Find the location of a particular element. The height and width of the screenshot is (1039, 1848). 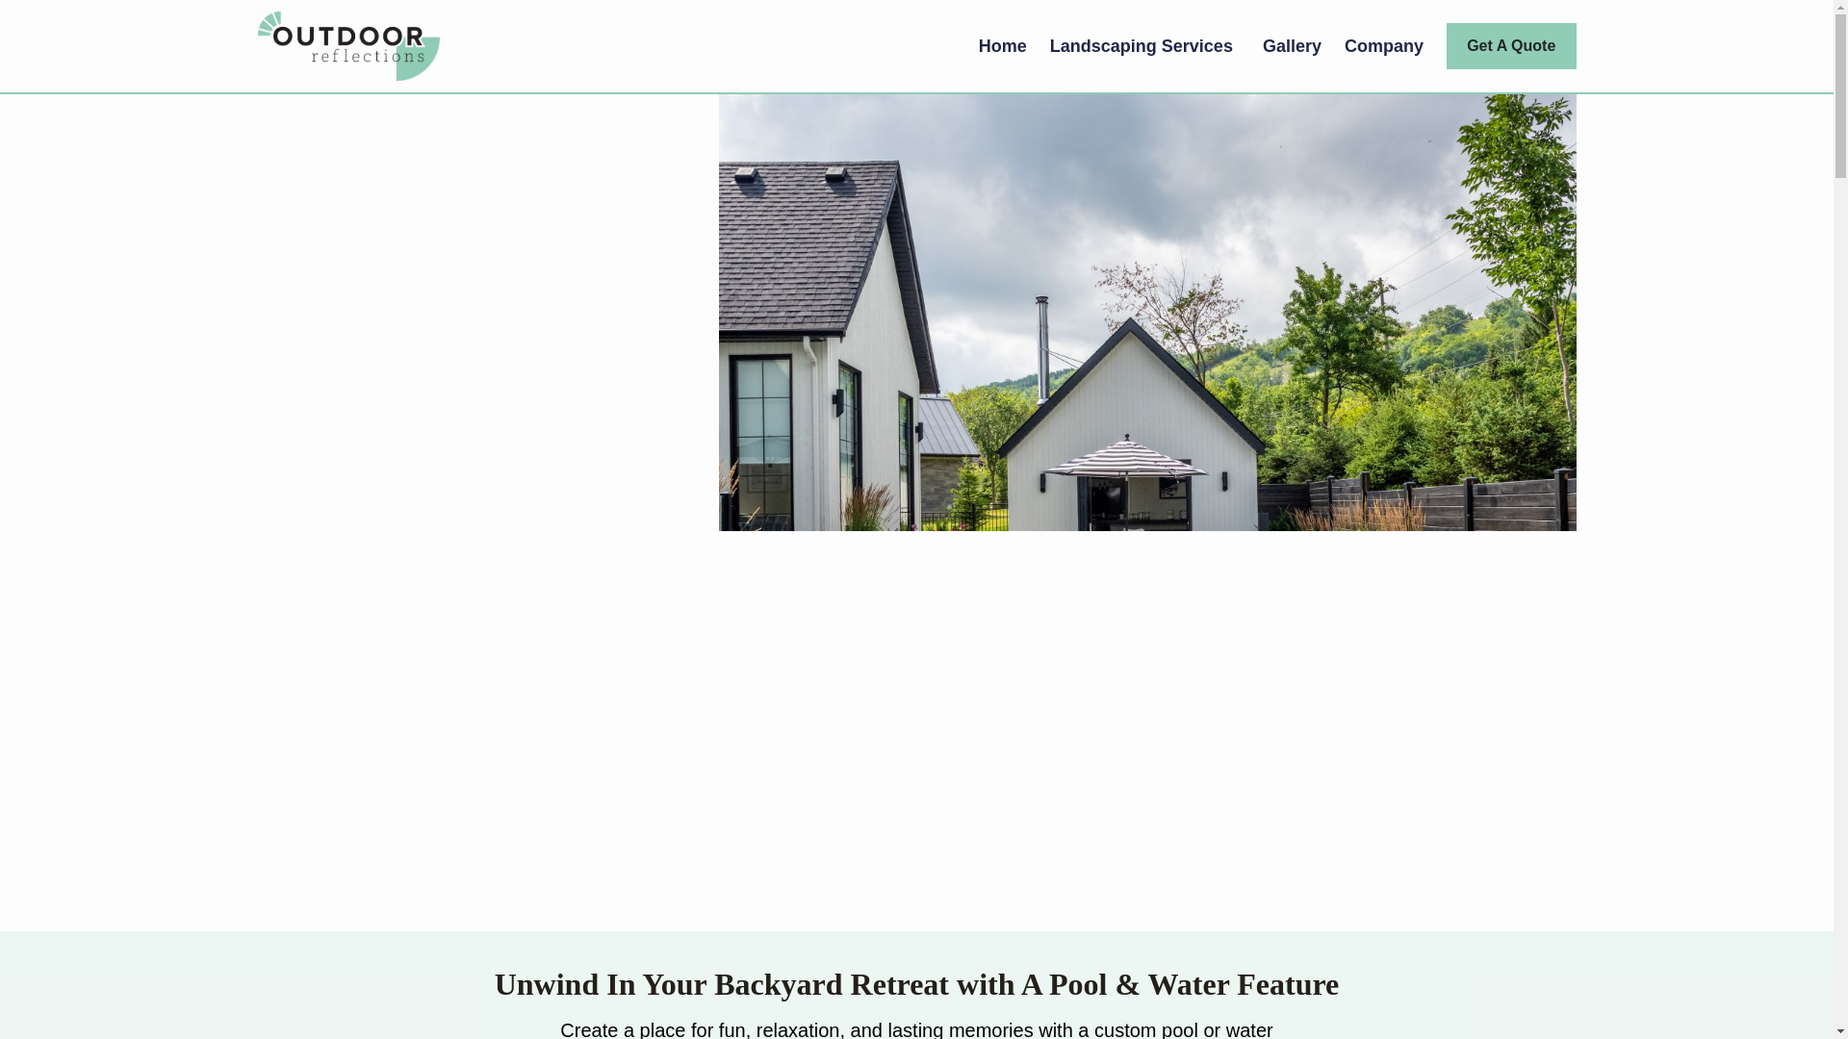

Company is located at coordinates (1388, 46).